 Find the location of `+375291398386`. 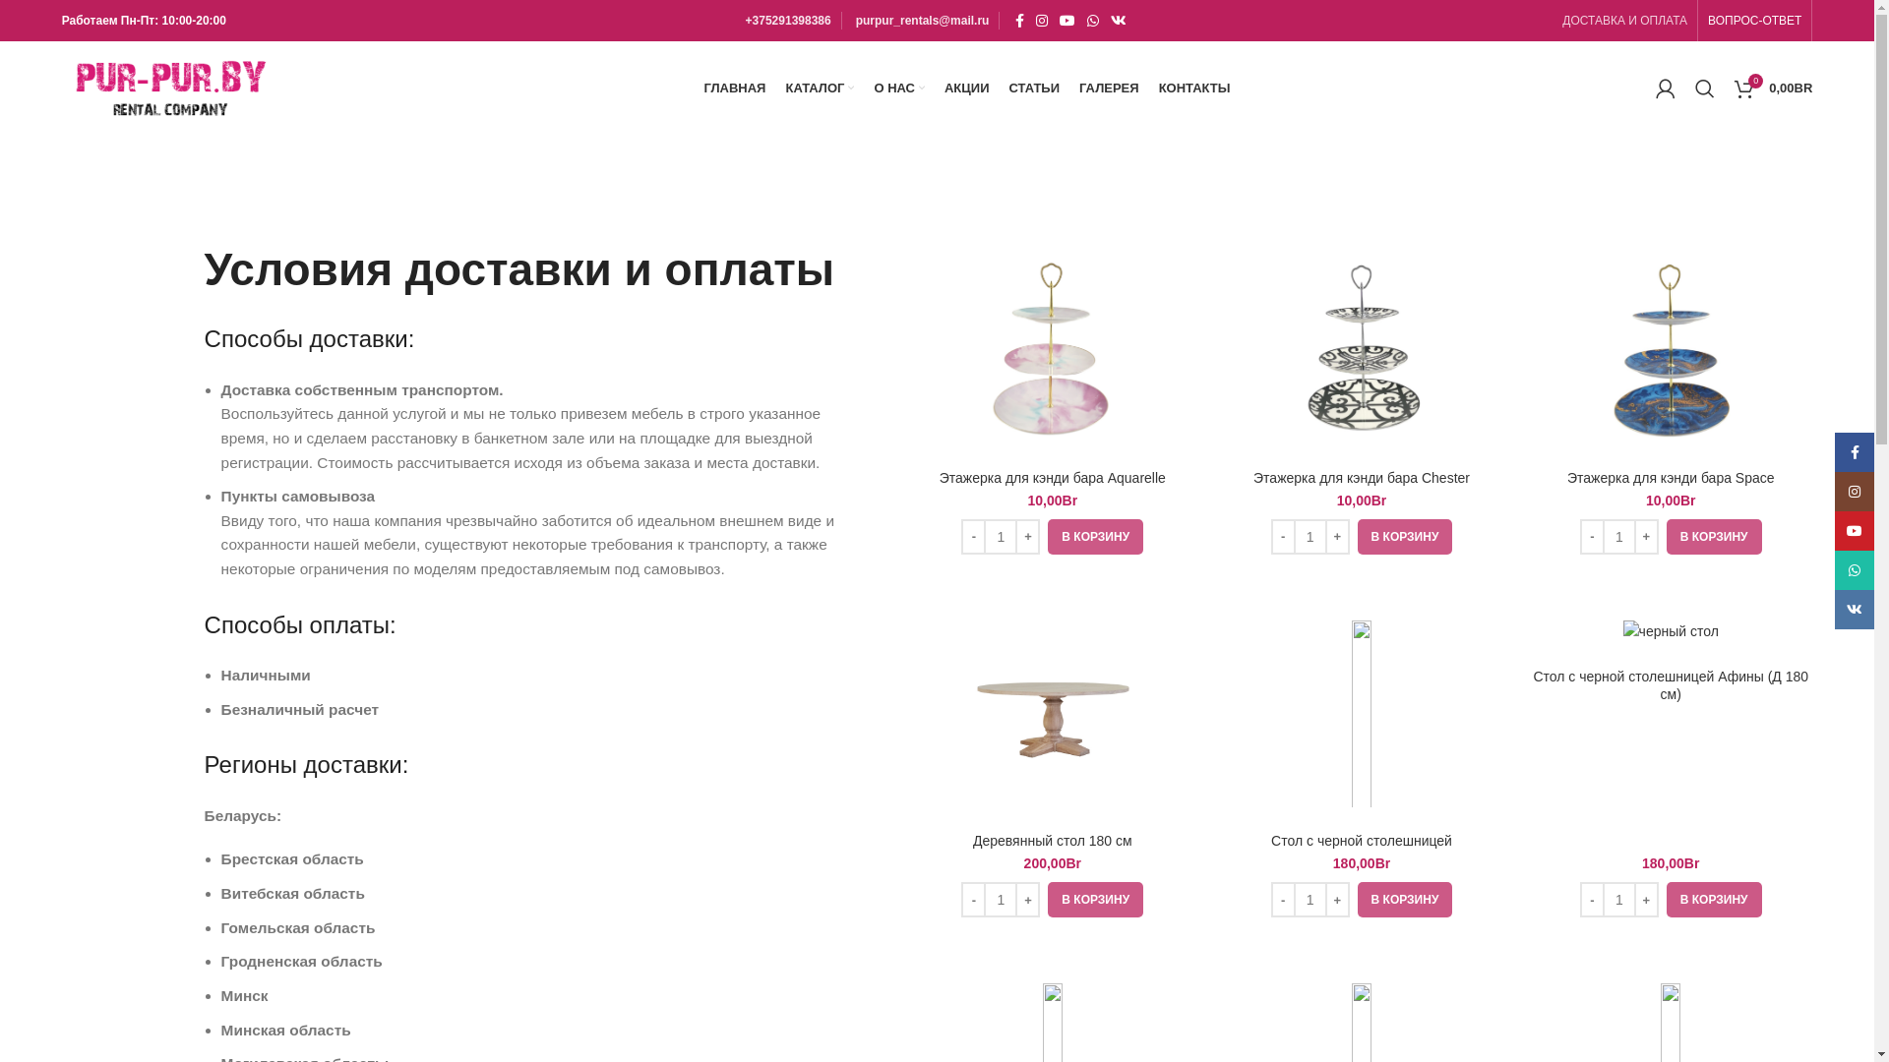

+375291398386 is located at coordinates (789, 21).